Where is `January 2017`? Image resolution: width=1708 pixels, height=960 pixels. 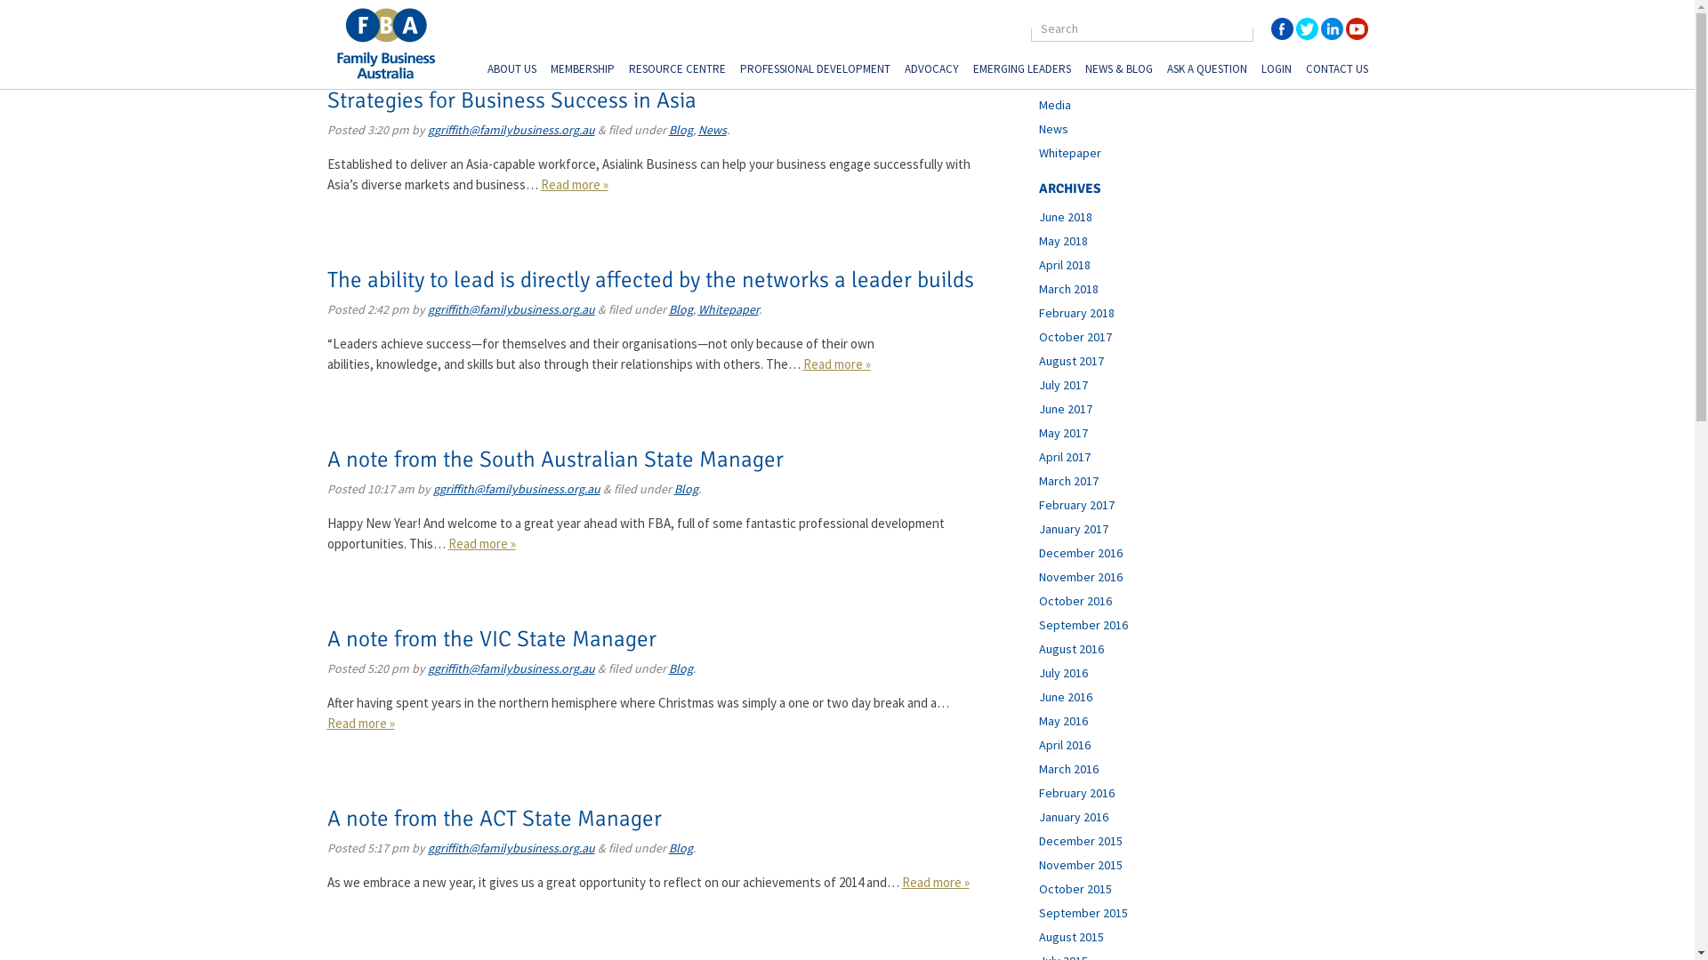
January 2017 is located at coordinates (1074, 529).